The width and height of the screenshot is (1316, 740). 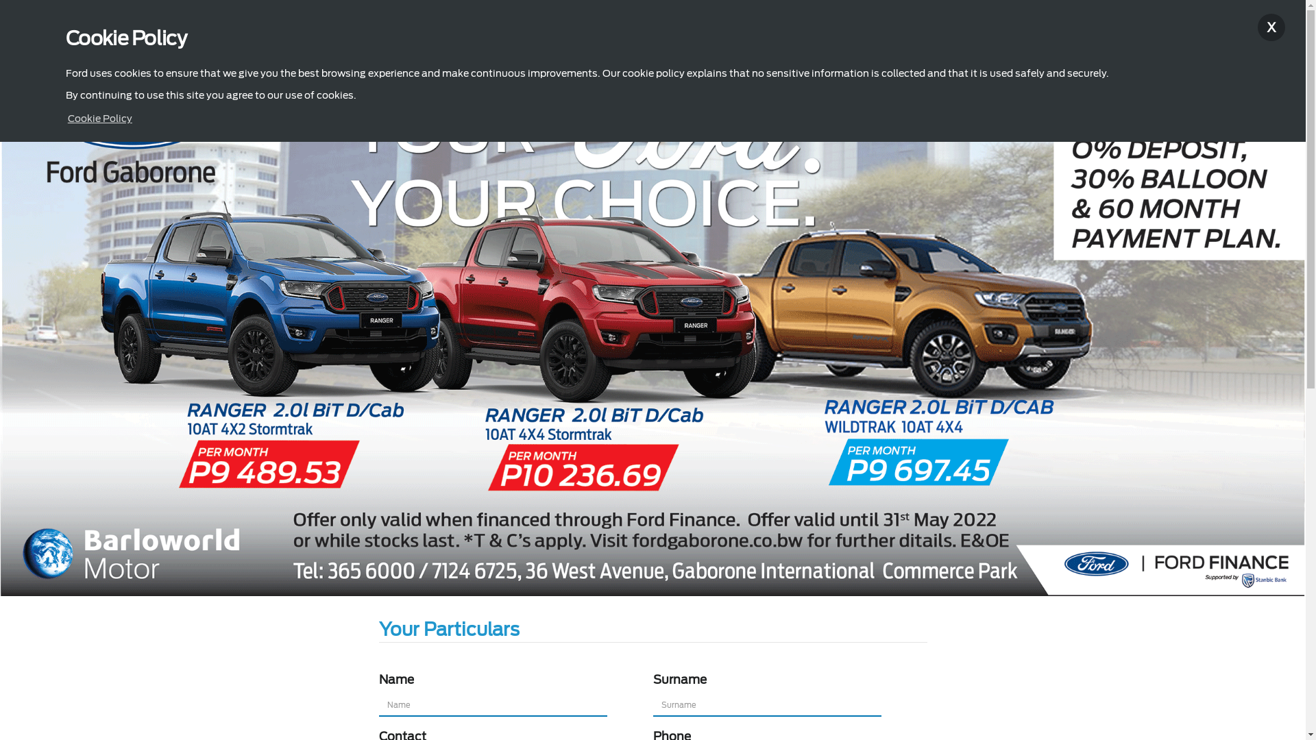 What do you see at coordinates (1271, 27) in the screenshot?
I see `X` at bounding box center [1271, 27].